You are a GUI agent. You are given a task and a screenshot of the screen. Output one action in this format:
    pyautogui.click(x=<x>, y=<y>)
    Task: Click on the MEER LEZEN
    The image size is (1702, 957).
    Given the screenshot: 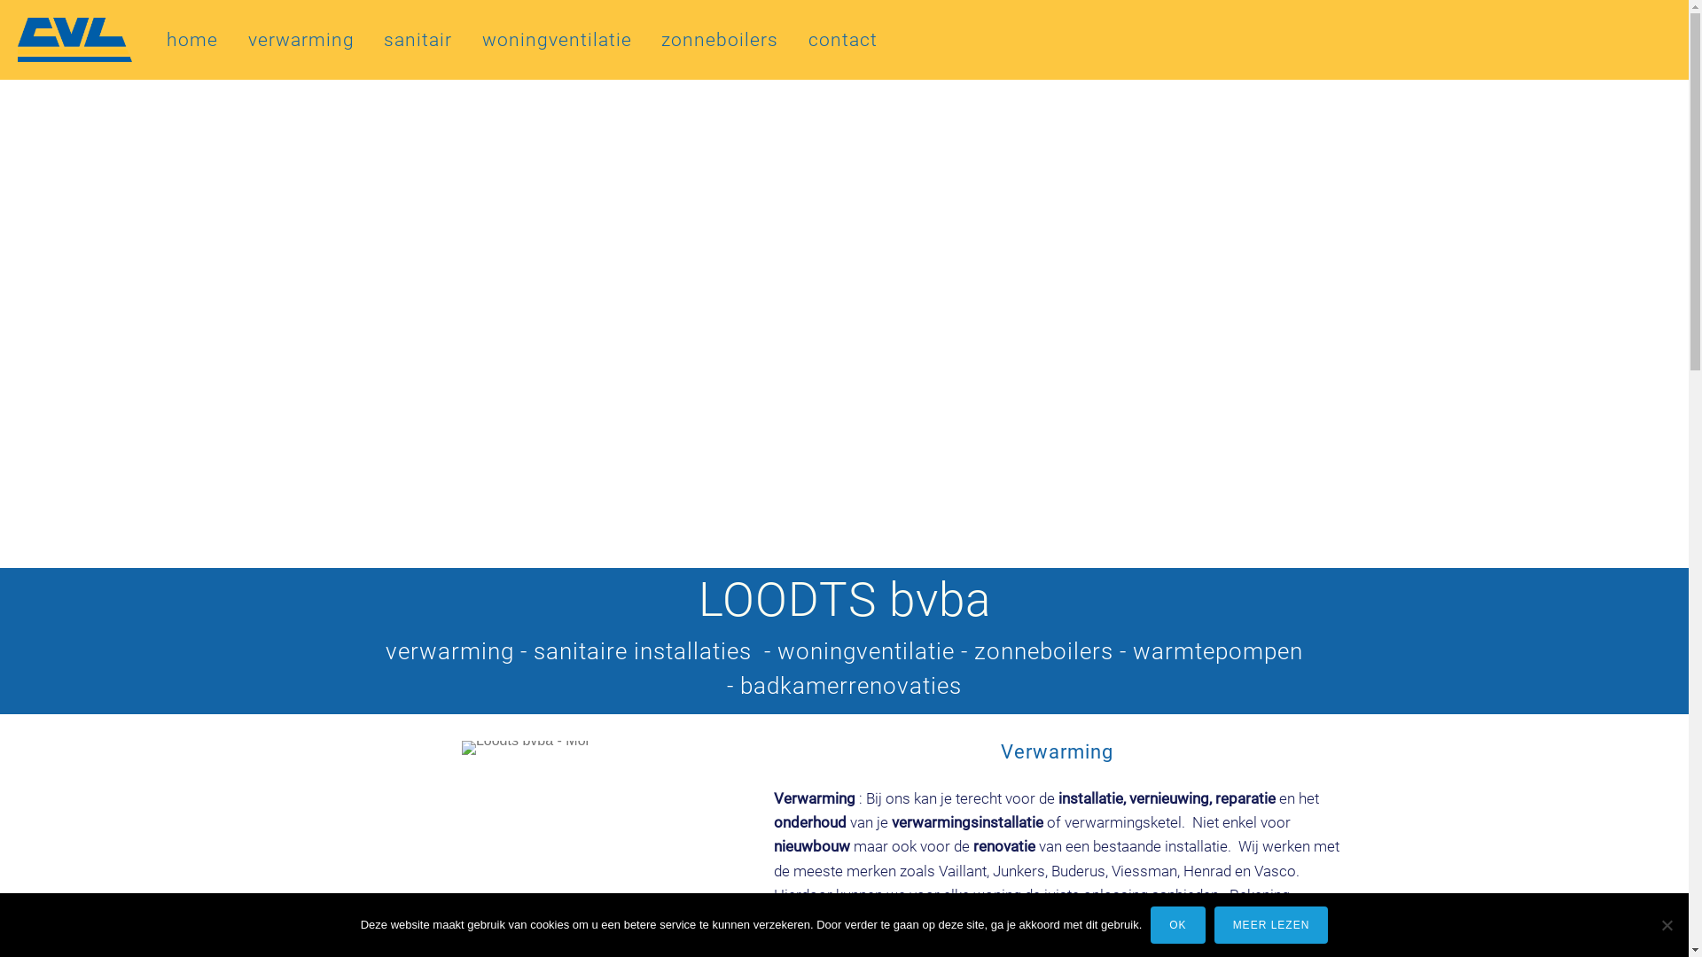 What is the action you would take?
    pyautogui.click(x=1271, y=925)
    